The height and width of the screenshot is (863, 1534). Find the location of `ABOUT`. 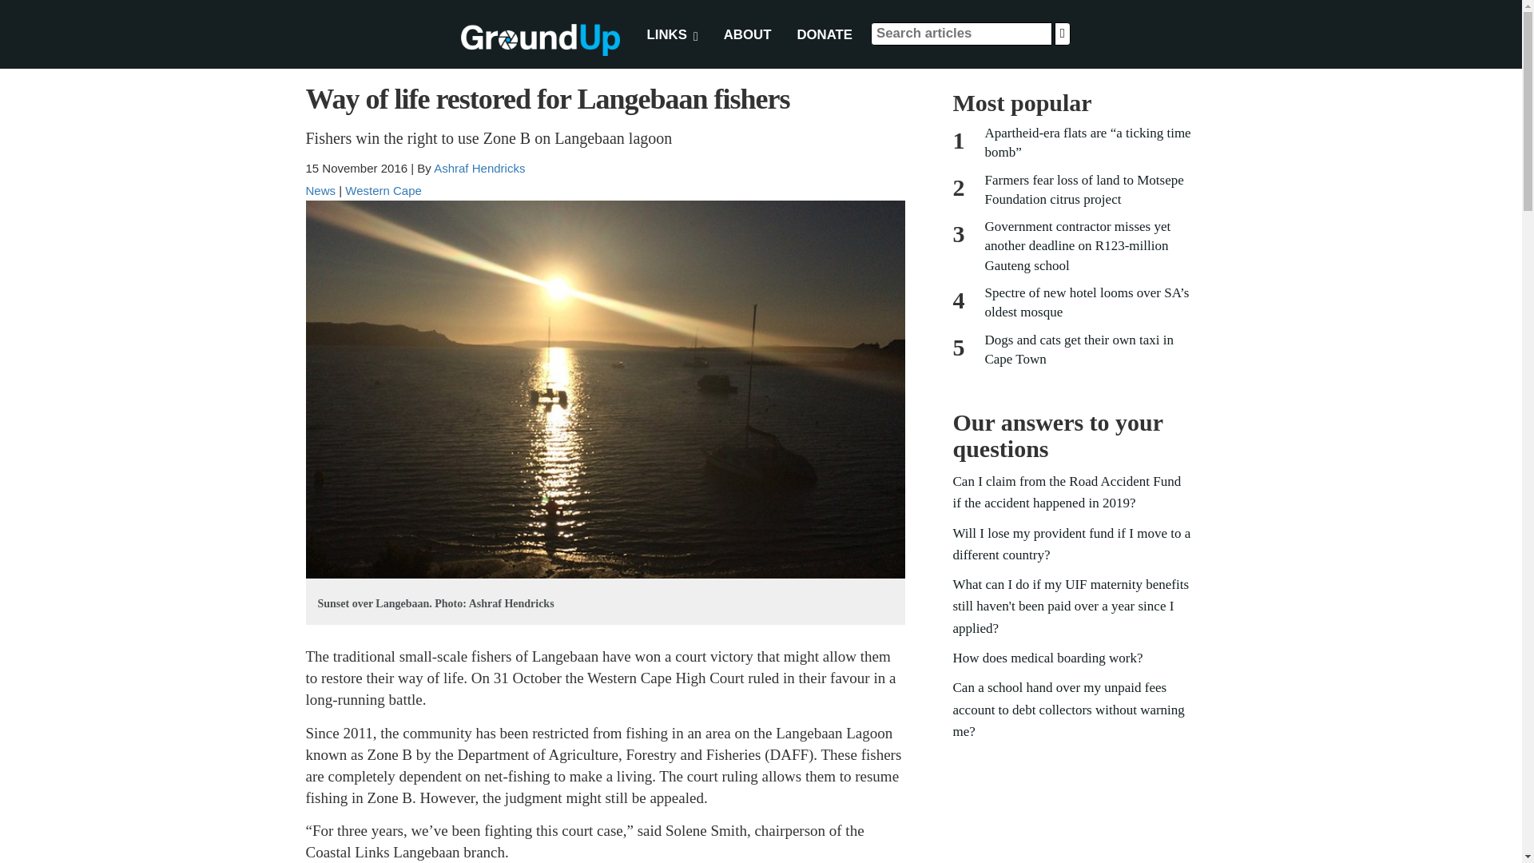

ABOUT is located at coordinates (748, 34).